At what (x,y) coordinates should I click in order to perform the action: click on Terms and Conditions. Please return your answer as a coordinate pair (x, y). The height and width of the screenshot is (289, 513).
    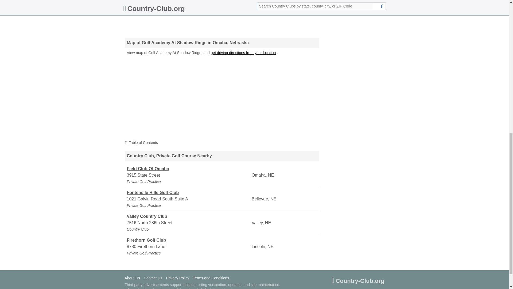
    Looking at the image, I should click on (212, 278).